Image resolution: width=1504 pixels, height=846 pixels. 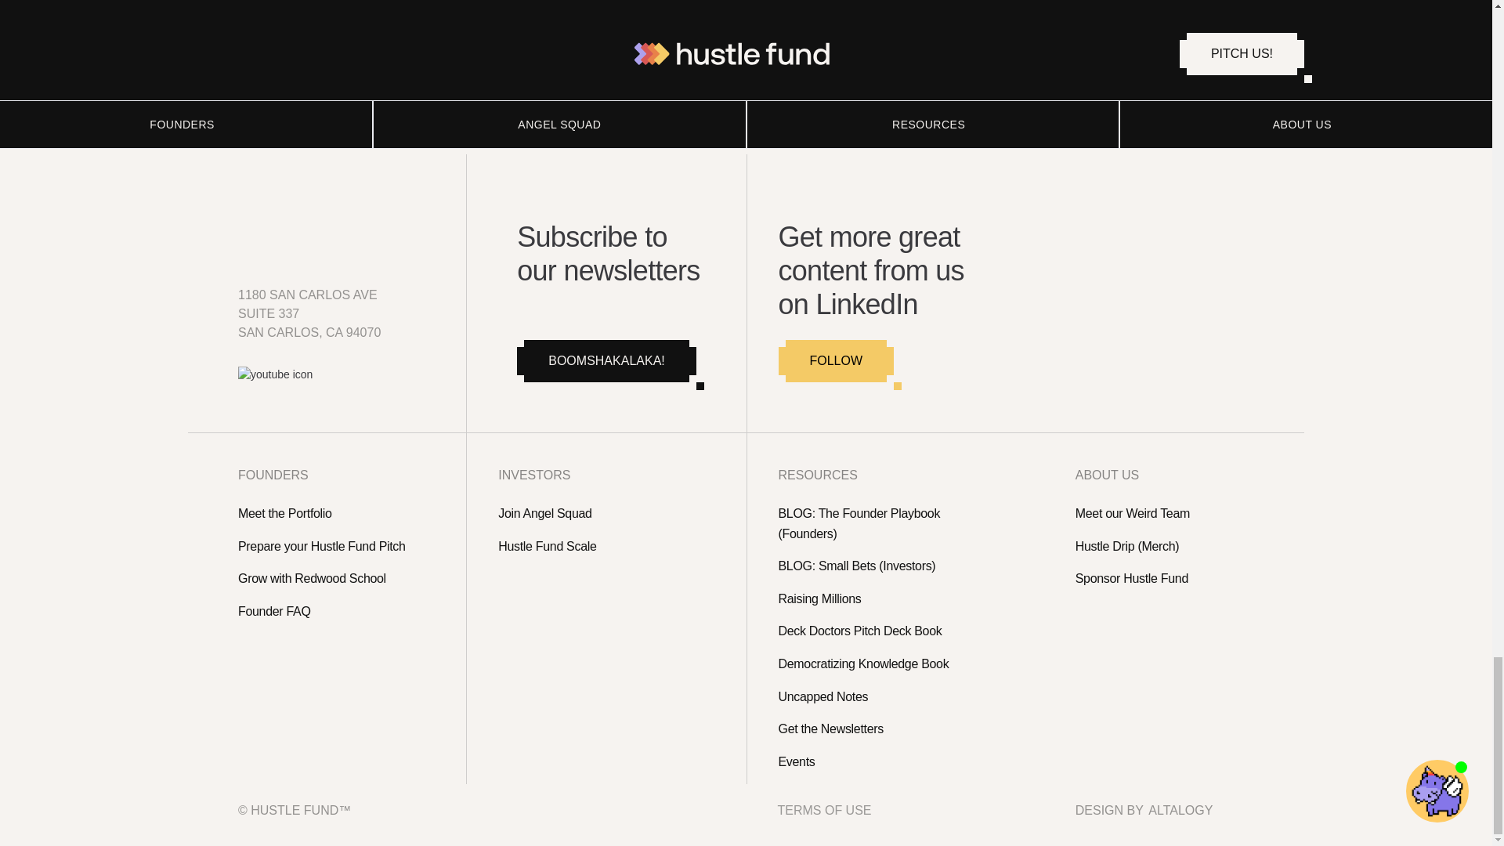 What do you see at coordinates (338, 611) in the screenshot?
I see `Founder FAQ` at bounding box center [338, 611].